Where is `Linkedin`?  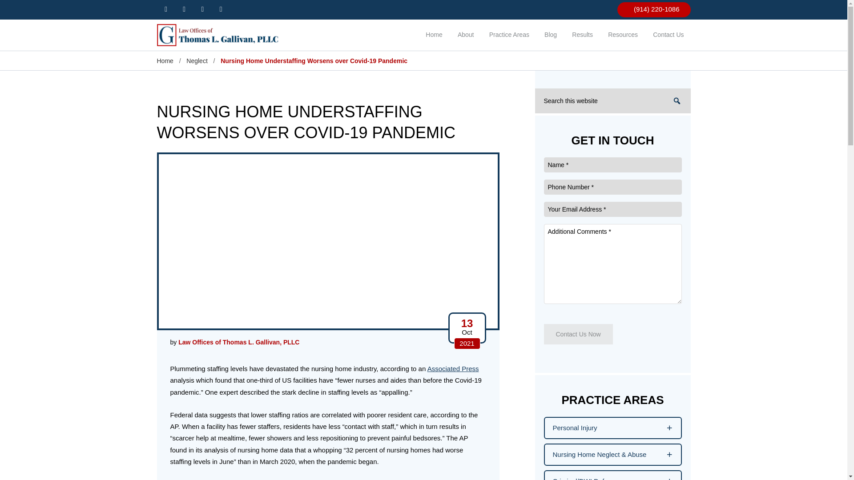
Linkedin is located at coordinates (221, 9).